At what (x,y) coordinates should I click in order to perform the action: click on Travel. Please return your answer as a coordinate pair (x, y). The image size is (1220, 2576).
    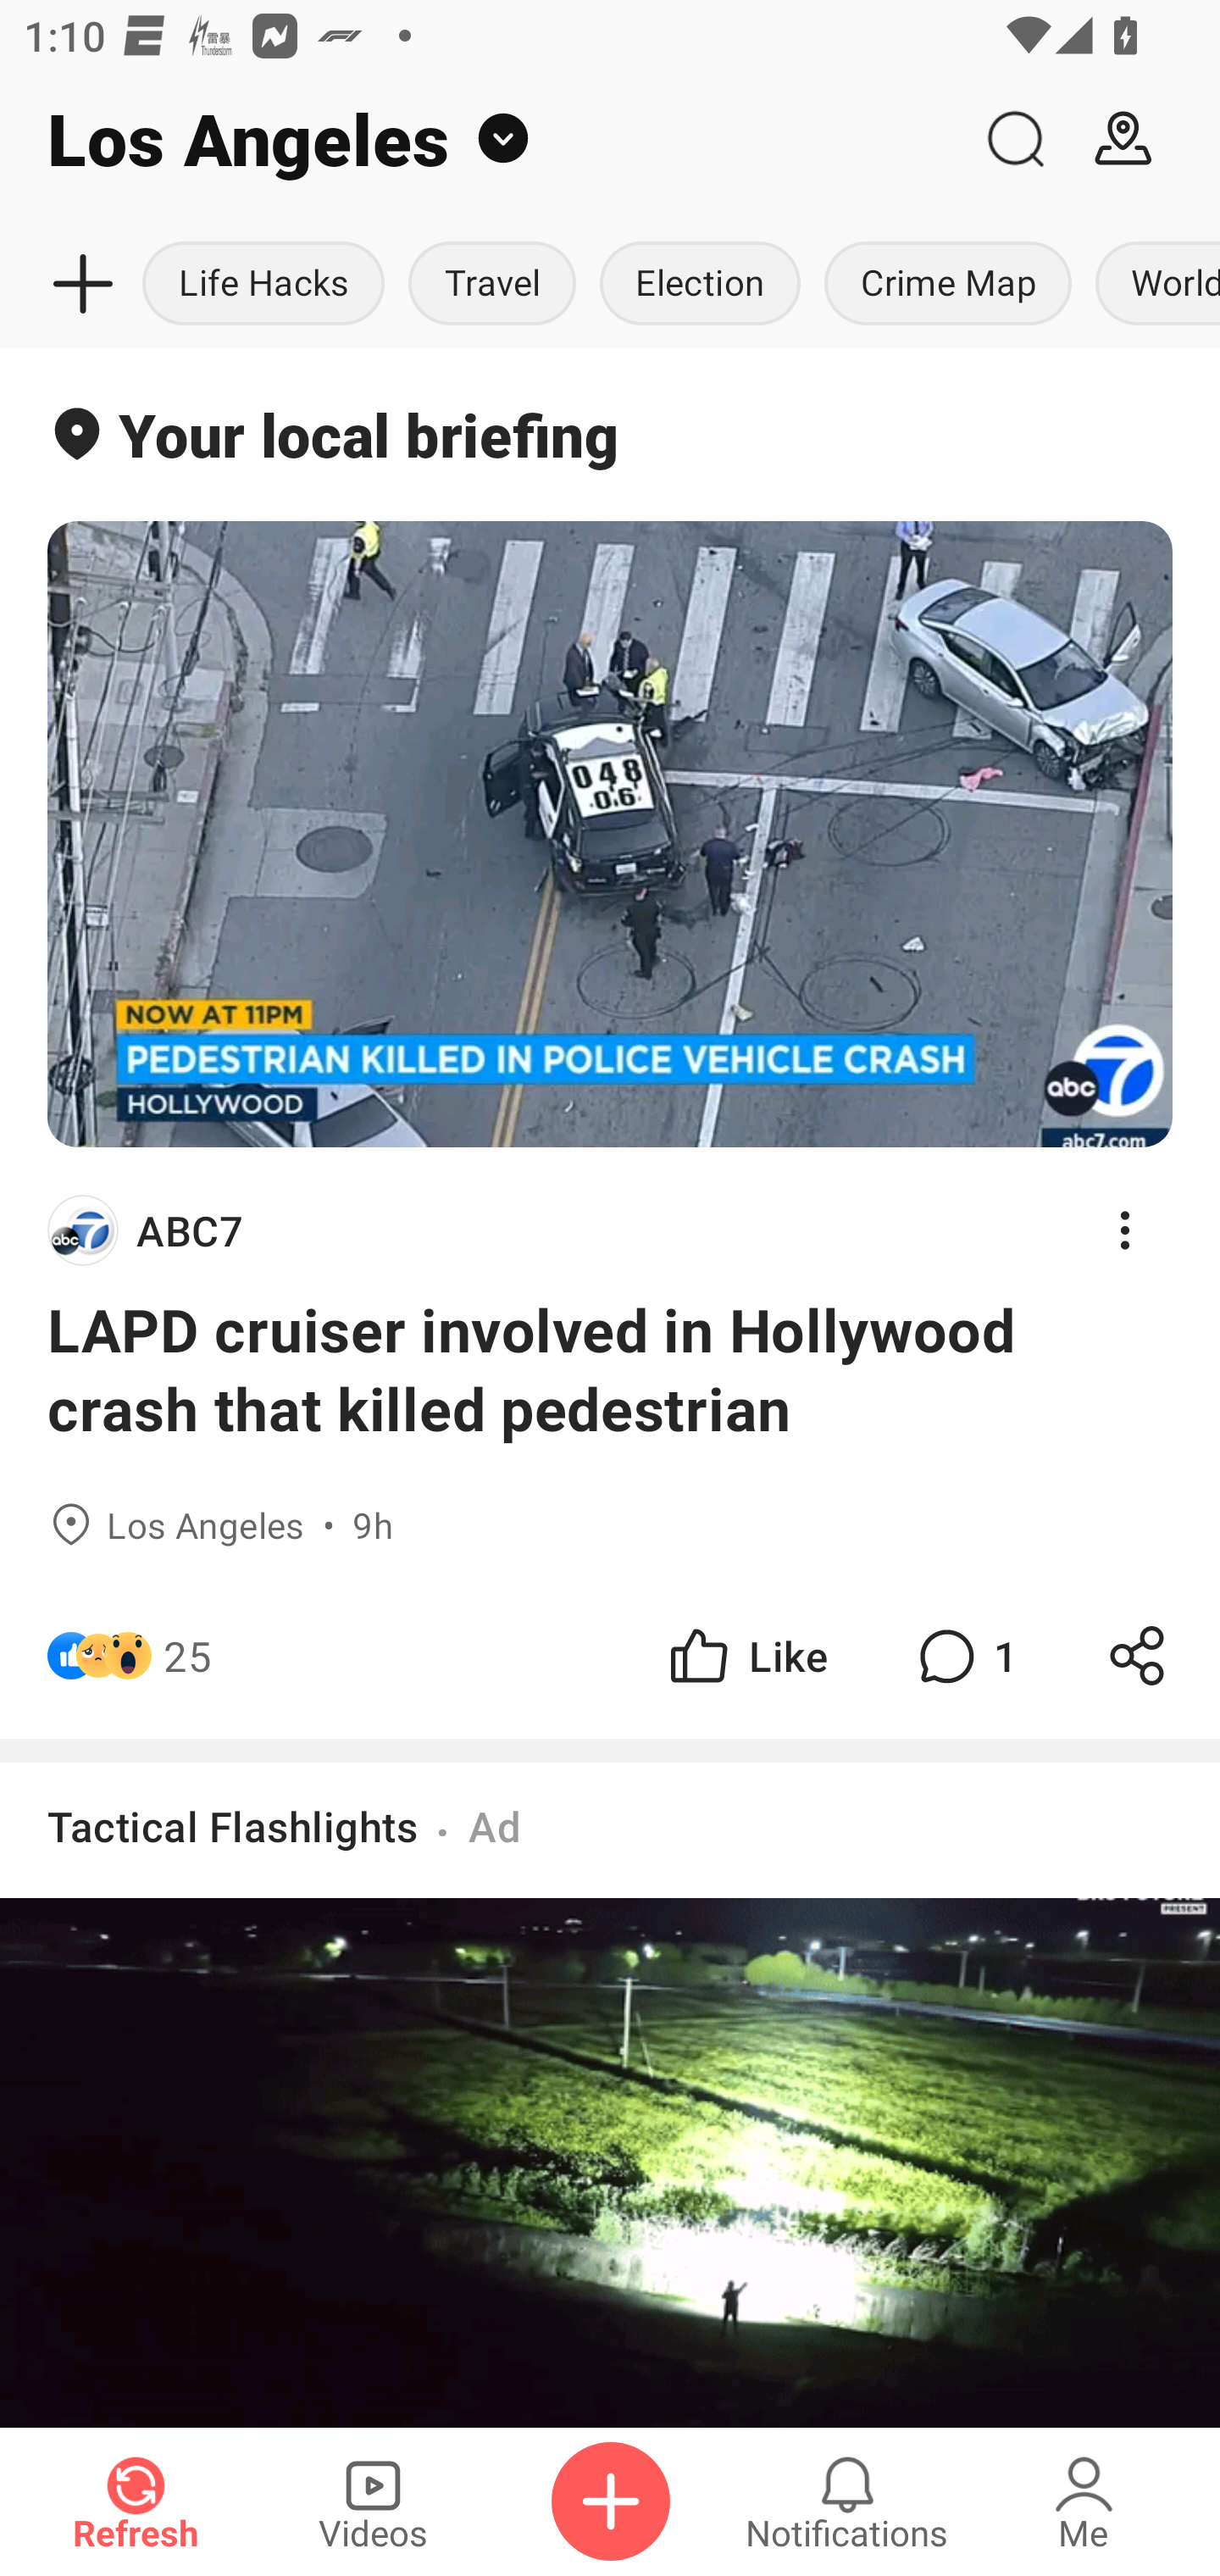
    Looking at the image, I should click on (492, 285).